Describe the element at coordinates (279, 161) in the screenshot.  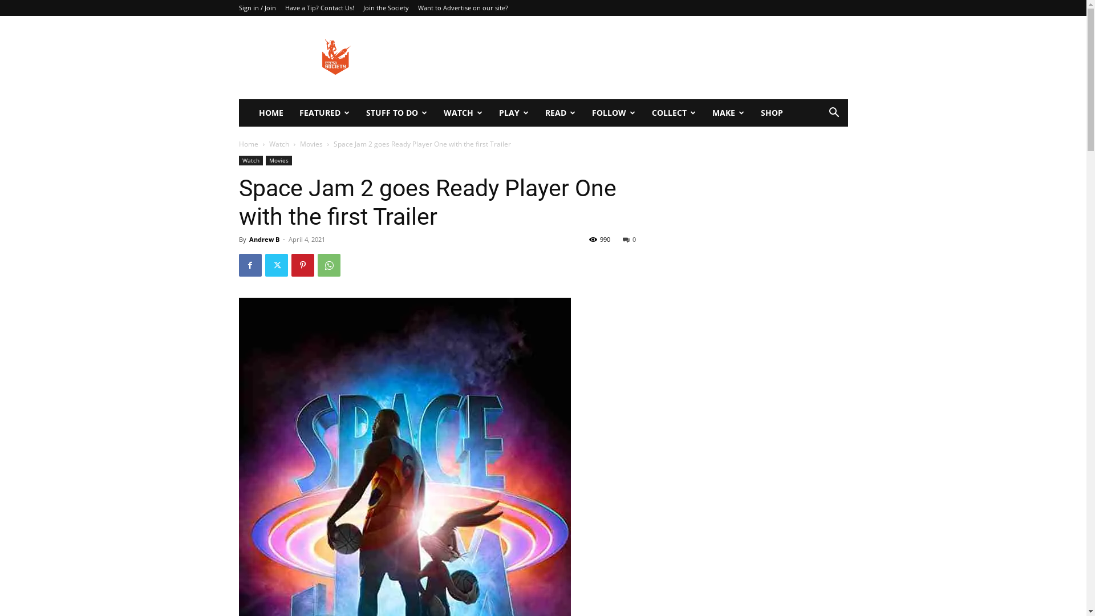
I see `Movies` at that location.